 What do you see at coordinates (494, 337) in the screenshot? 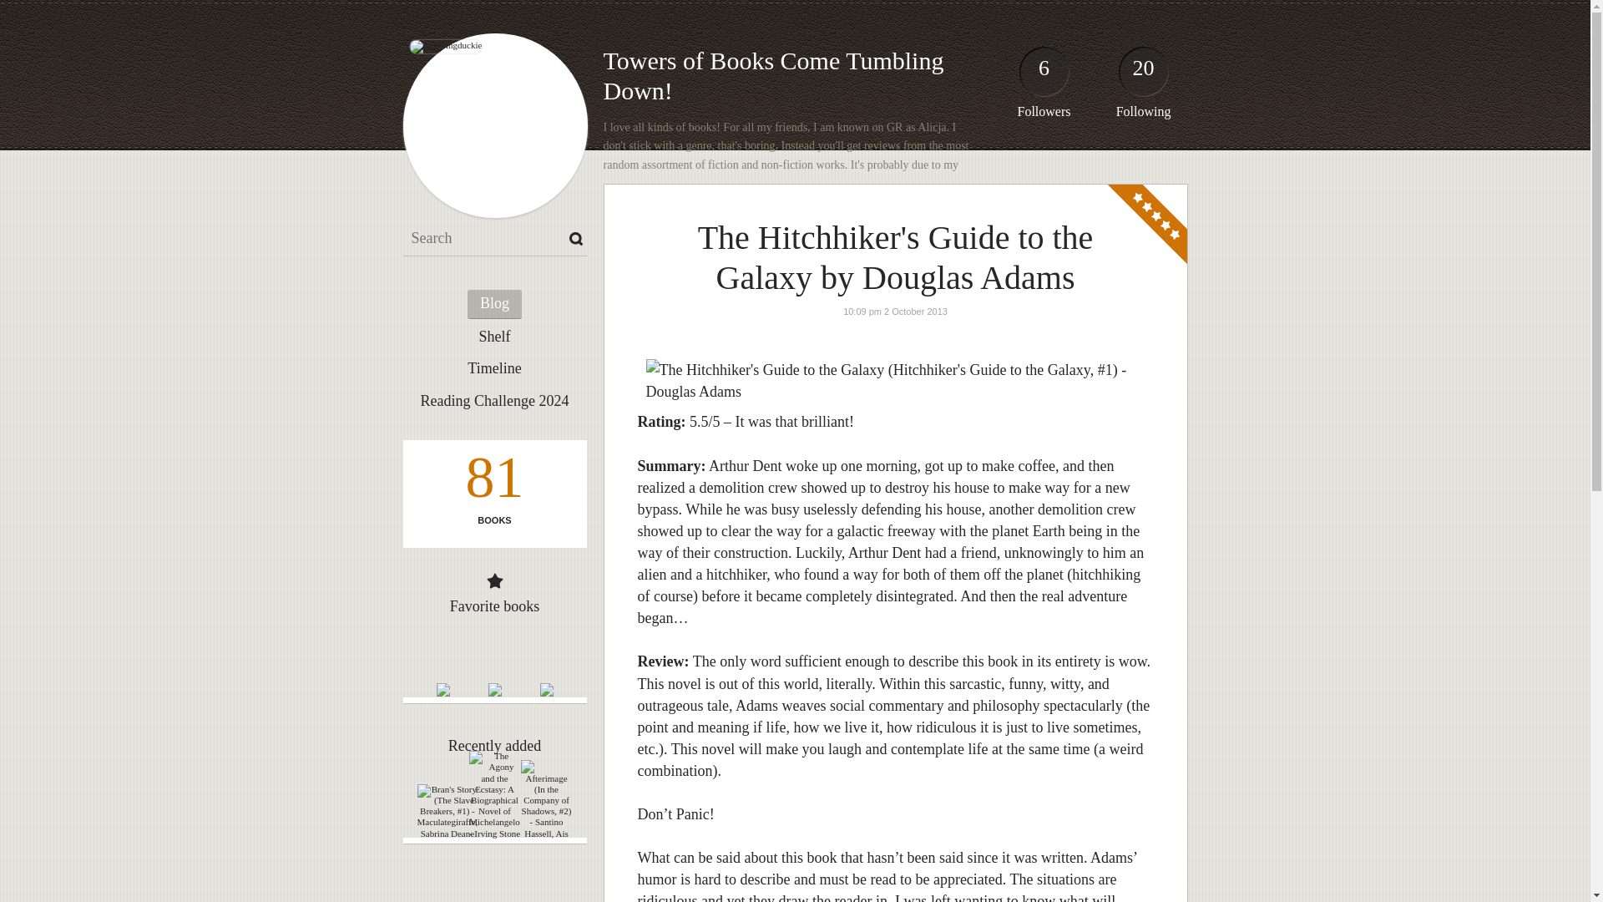
I see `Shelf` at bounding box center [494, 337].